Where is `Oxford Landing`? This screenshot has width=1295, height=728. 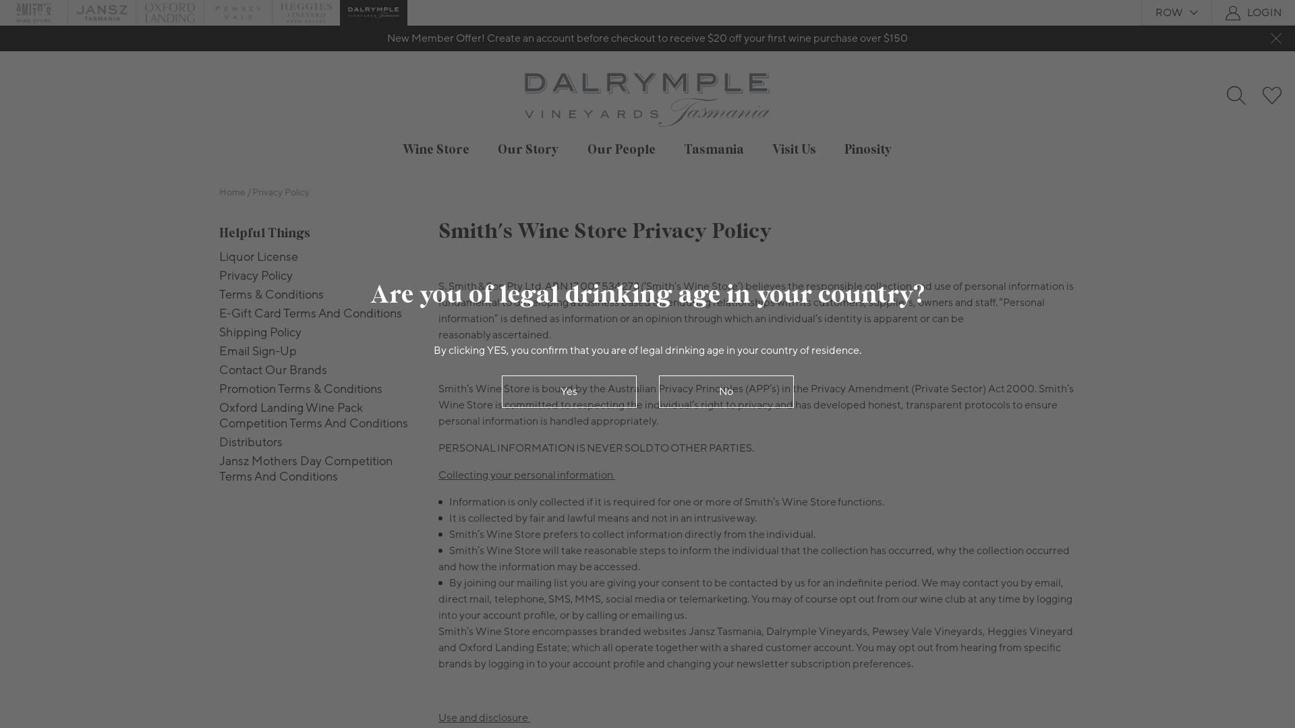
Oxford Landing is located at coordinates (170, 13).